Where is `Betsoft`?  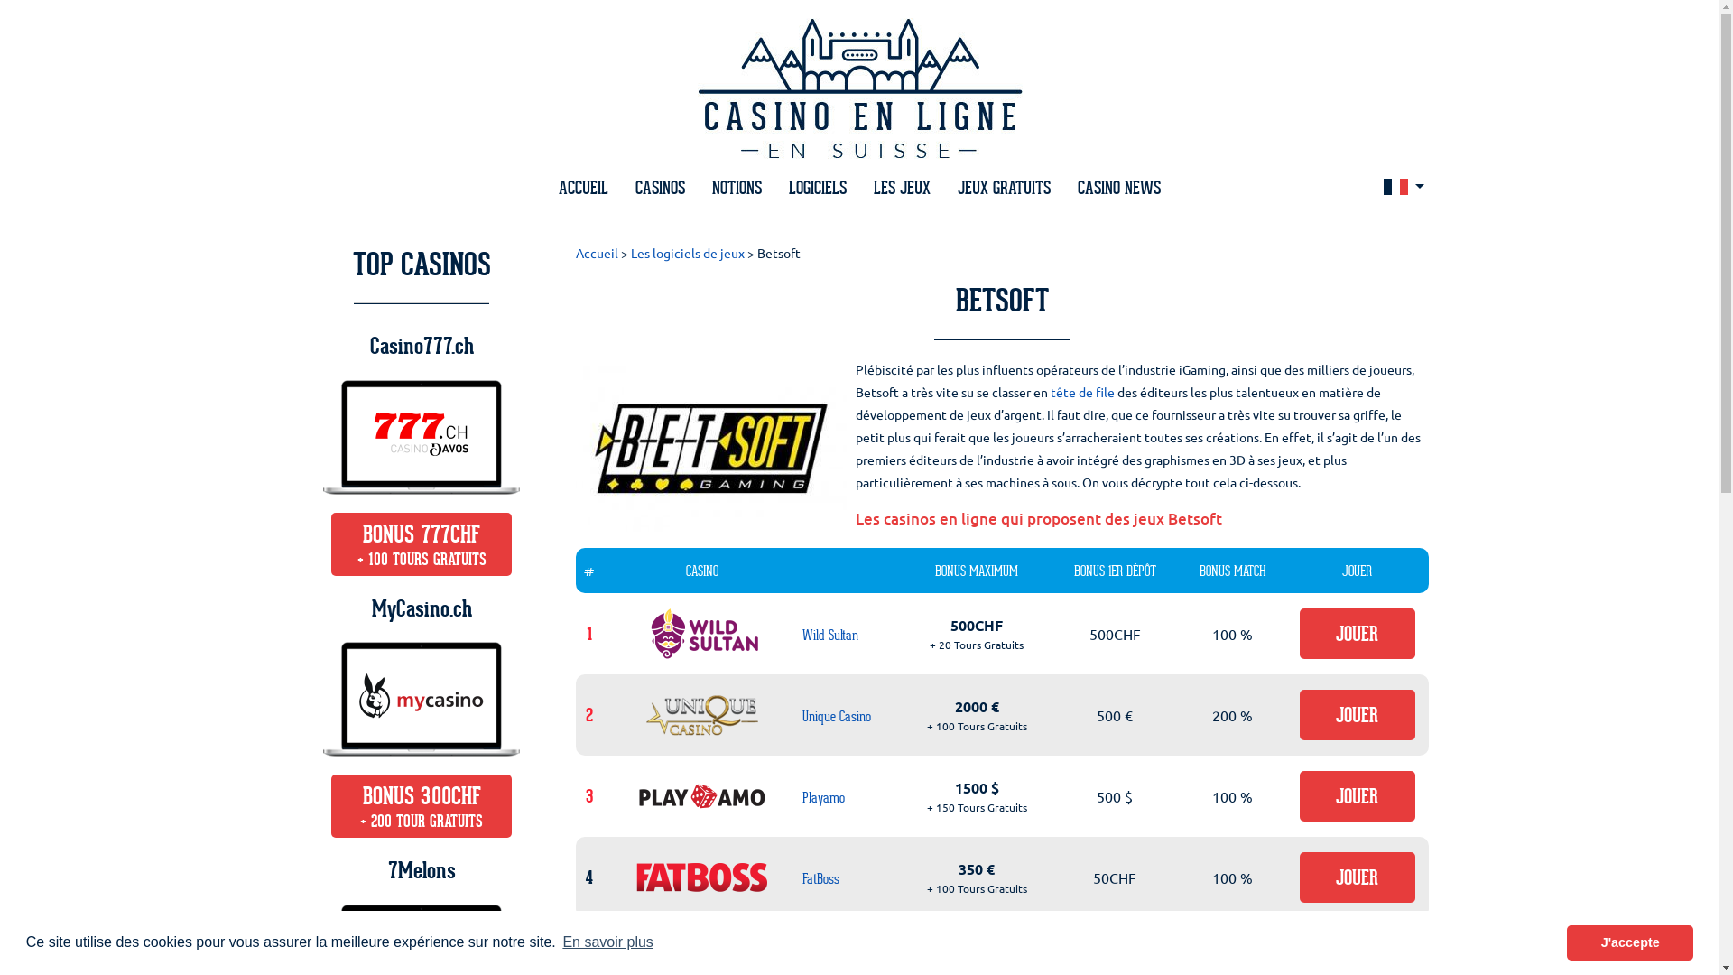
Betsoft is located at coordinates (778, 253).